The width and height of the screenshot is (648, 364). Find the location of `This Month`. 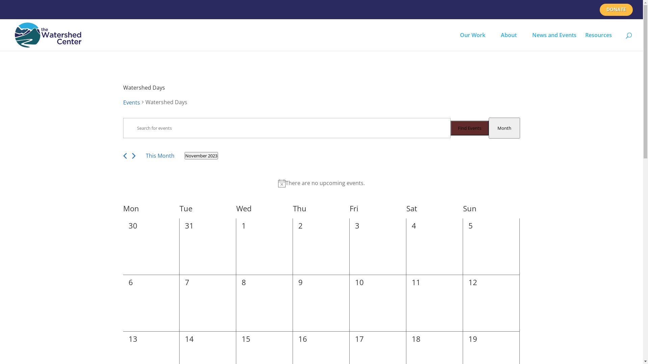

This Month is located at coordinates (160, 156).